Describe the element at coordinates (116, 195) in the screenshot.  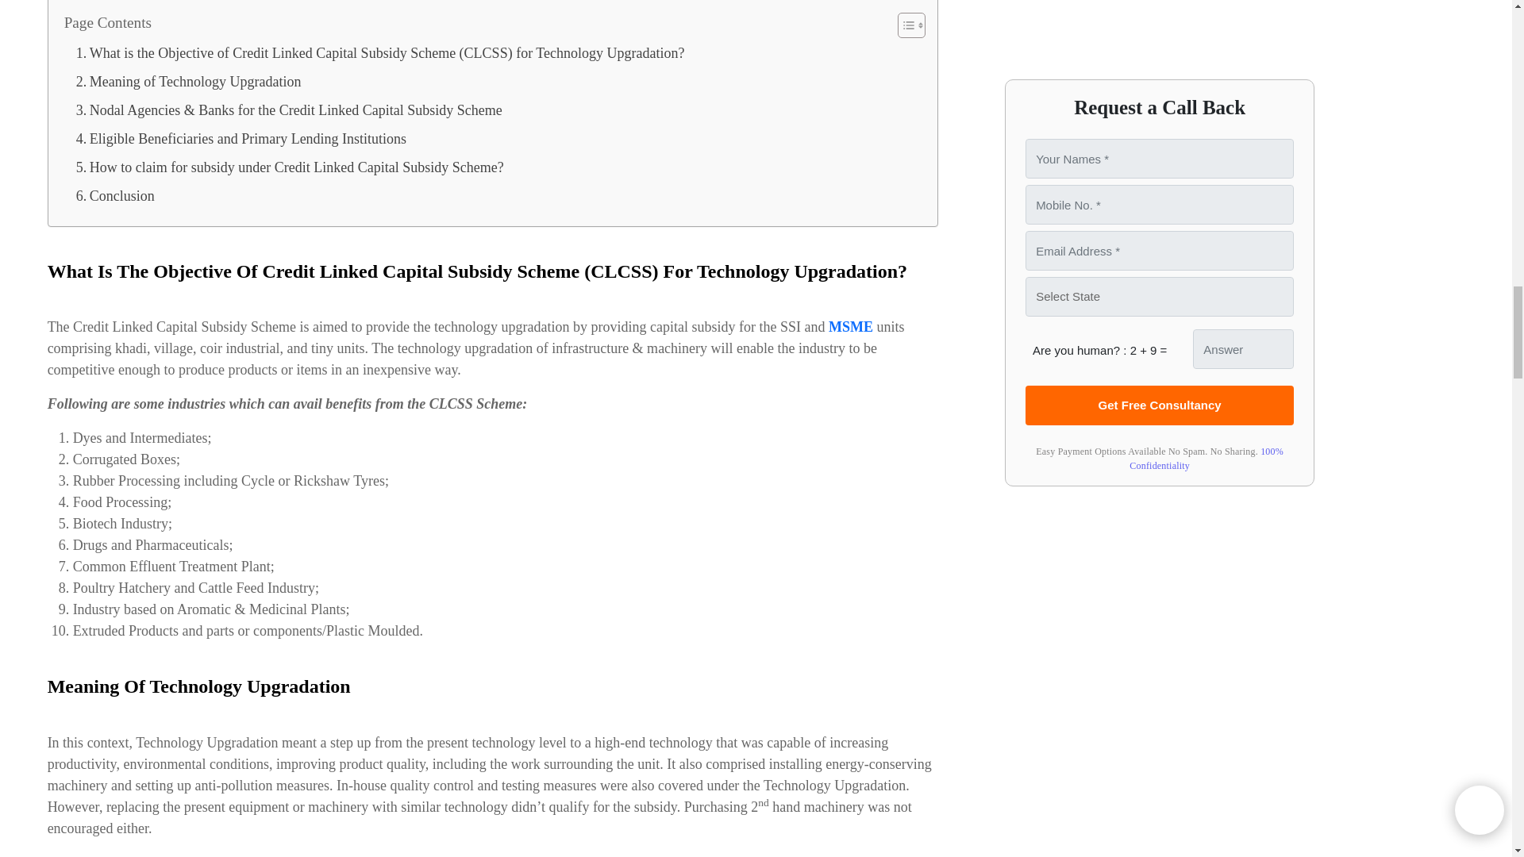
I see `Conclusion` at that location.